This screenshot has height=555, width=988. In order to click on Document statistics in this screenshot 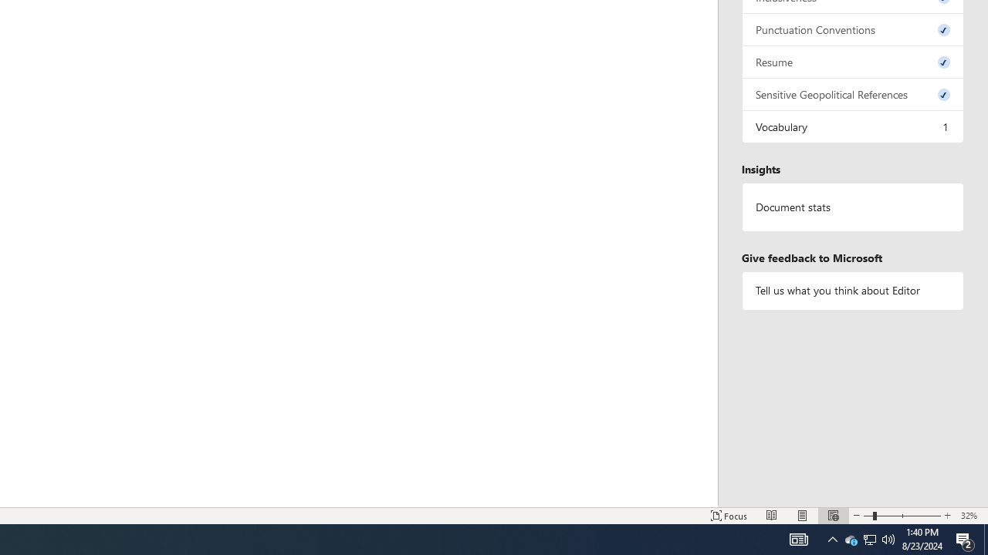, I will do `click(853, 207)`.